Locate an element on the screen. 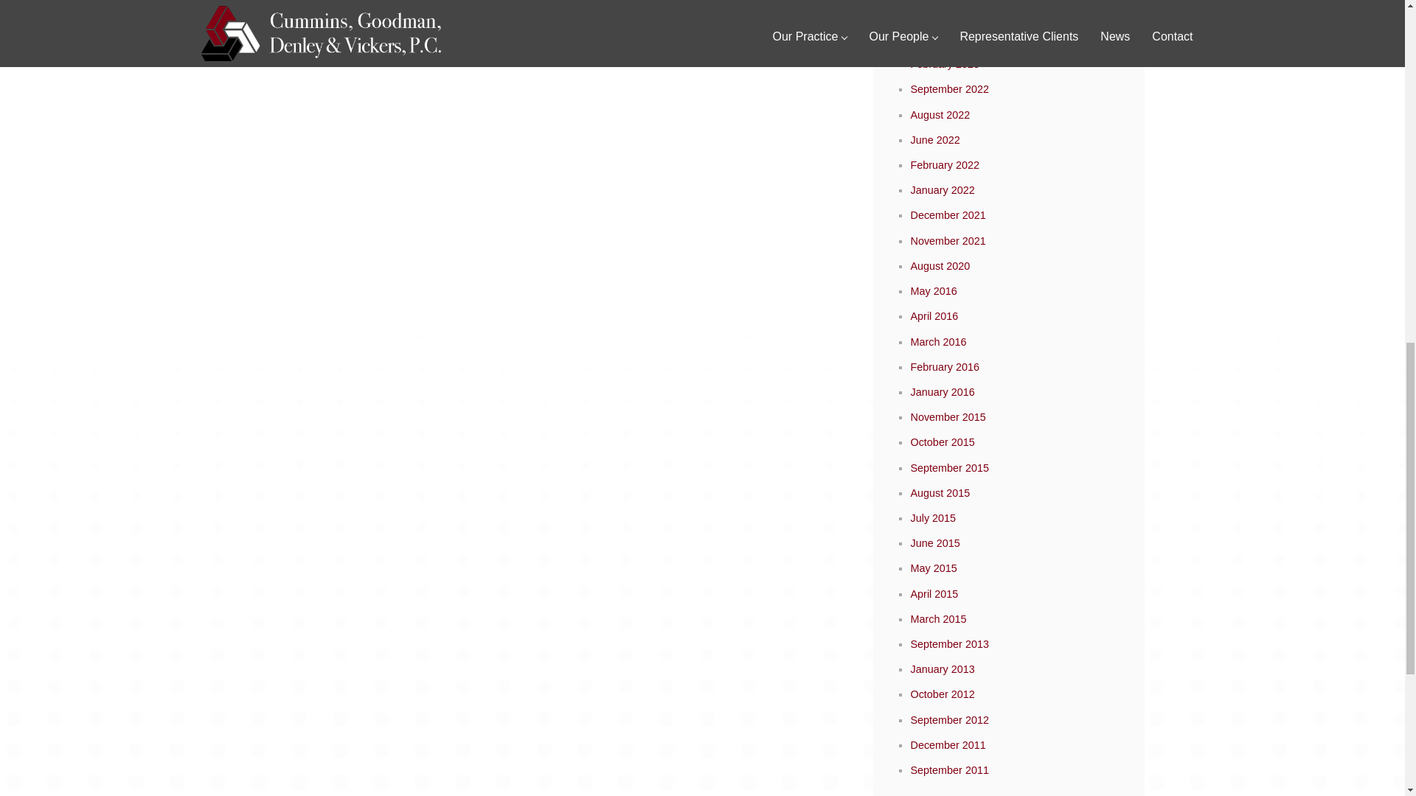  April 2016 is located at coordinates (934, 316).